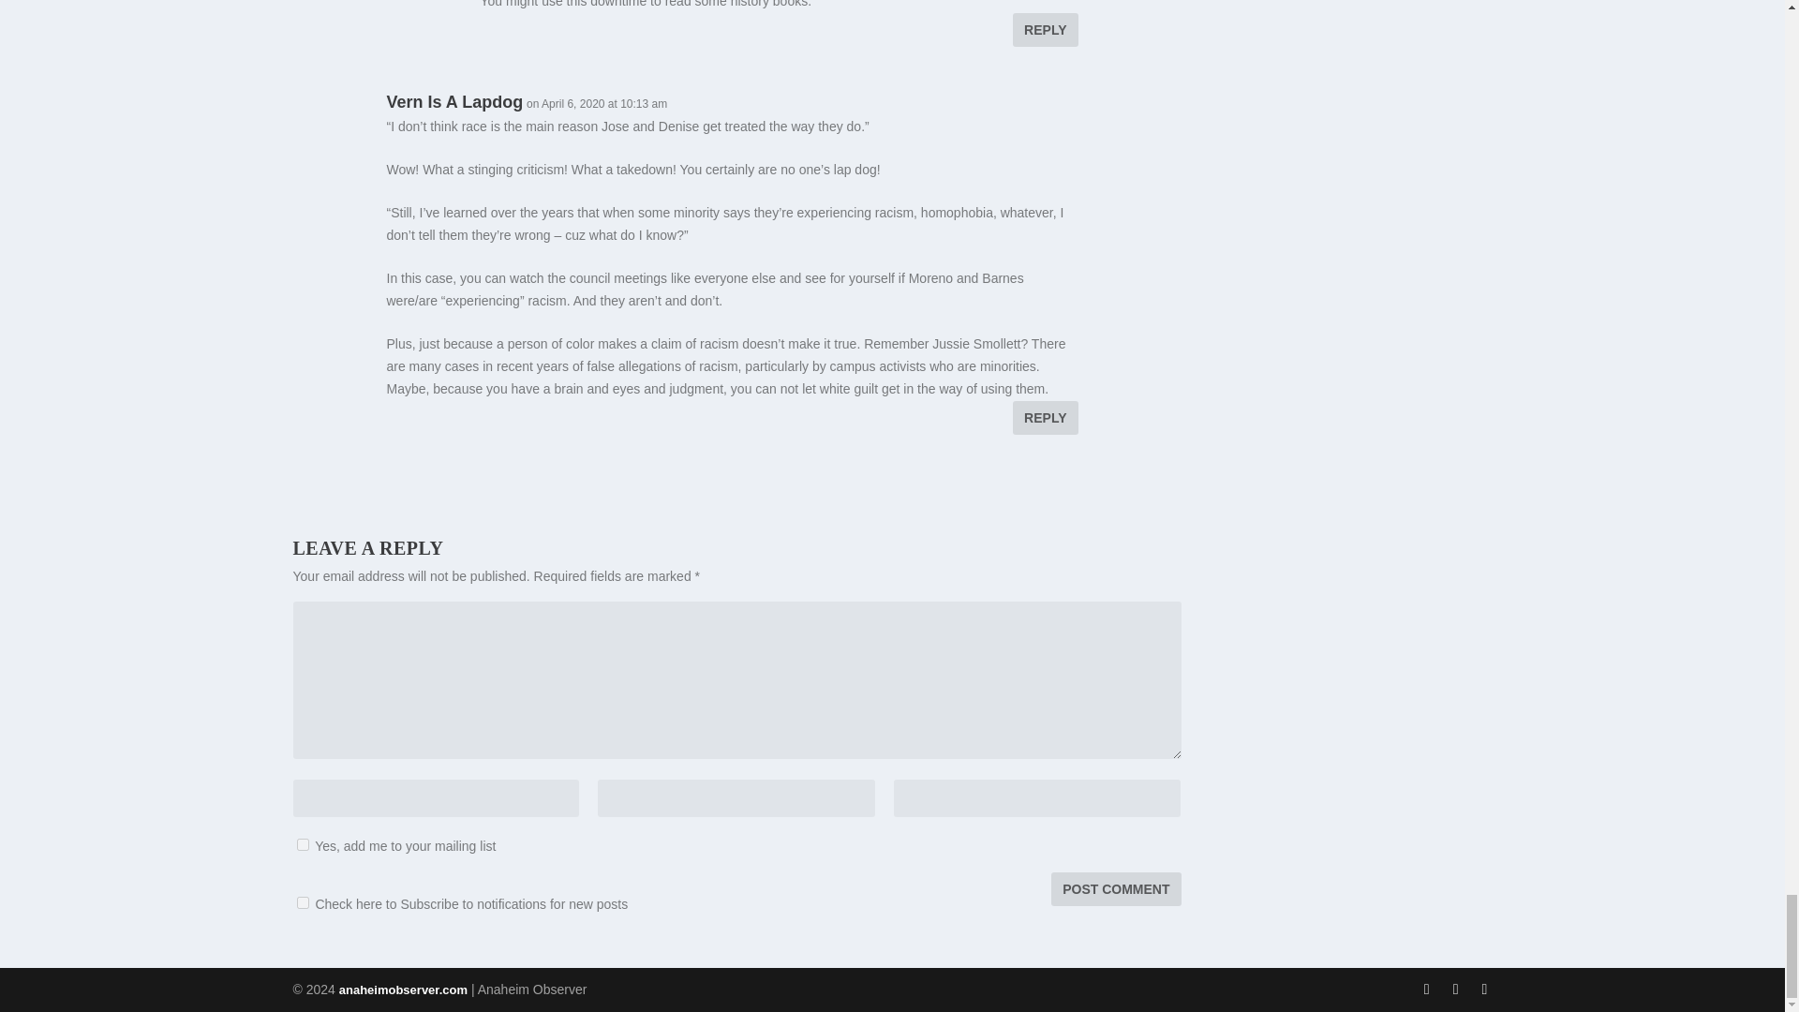 The height and width of the screenshot is (1012, 1799). Describe the element at coordinates (1115, 887) in the screenshot. I see `Post Comment` at that location.